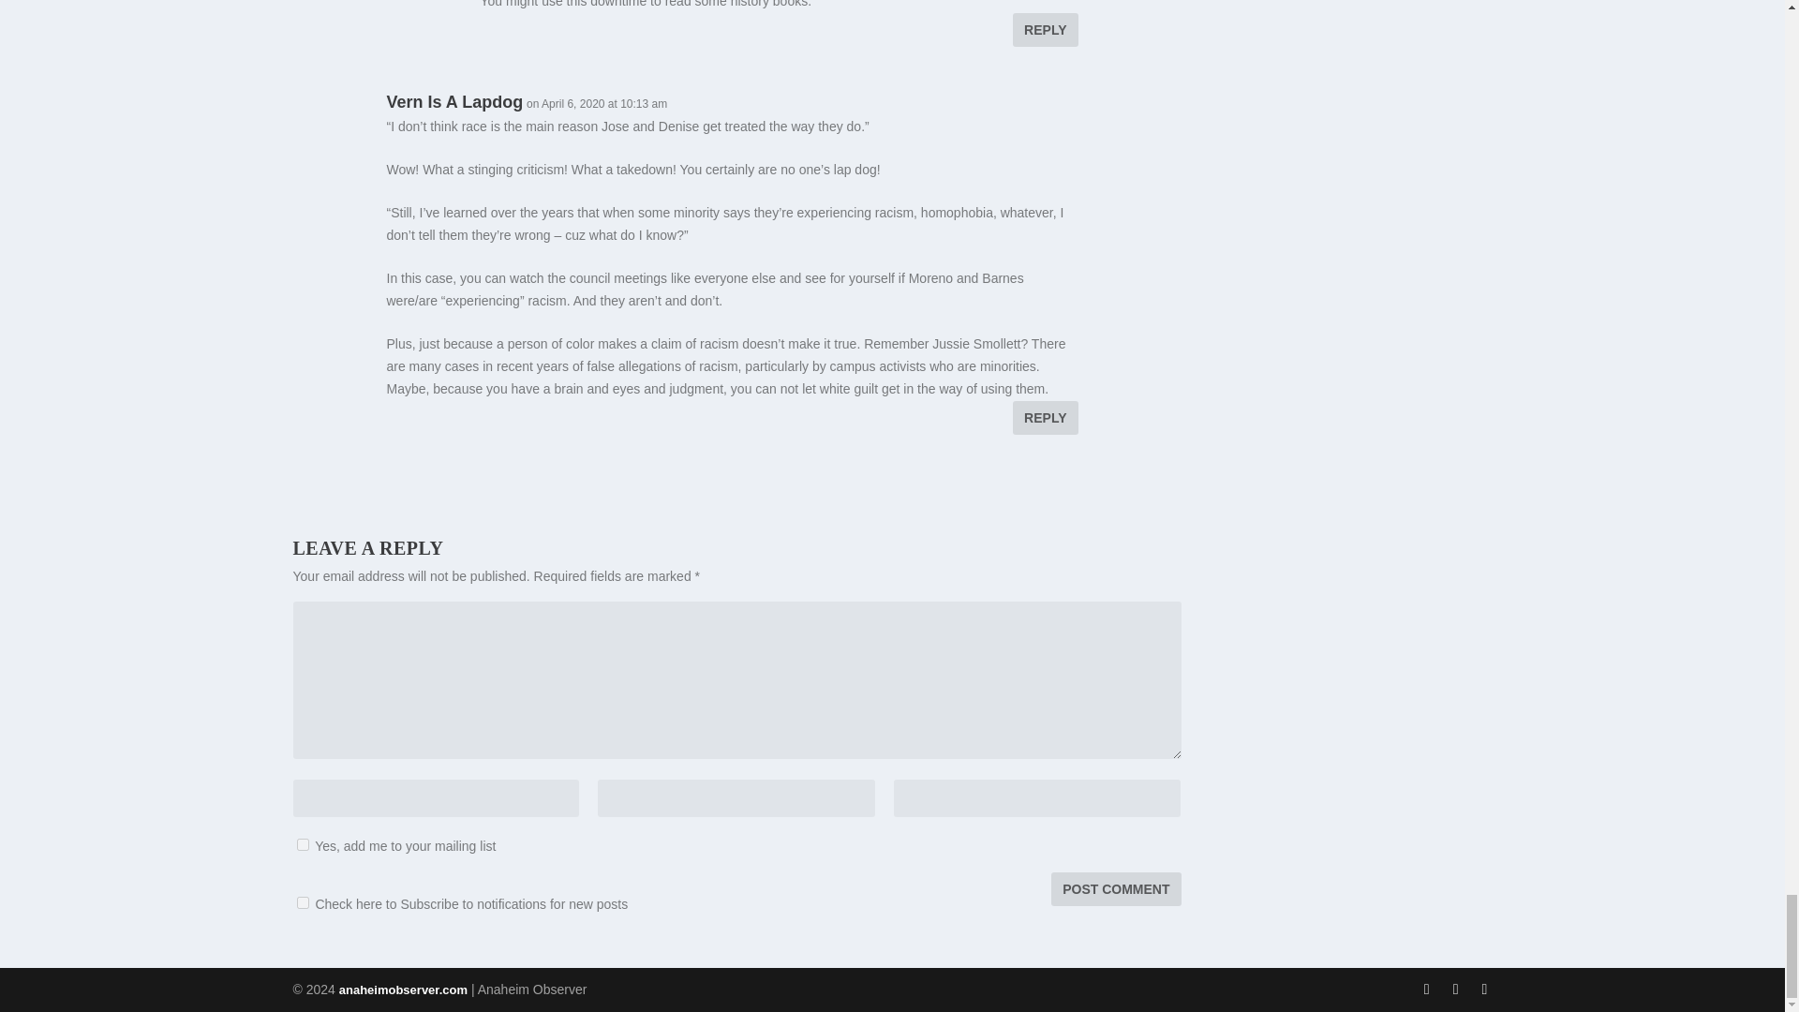 The height and width of the screenshot is (1012, 1799). Describe the element at coordinates (1115, 887) in the screenshot. I see `Post Comment` at that location.